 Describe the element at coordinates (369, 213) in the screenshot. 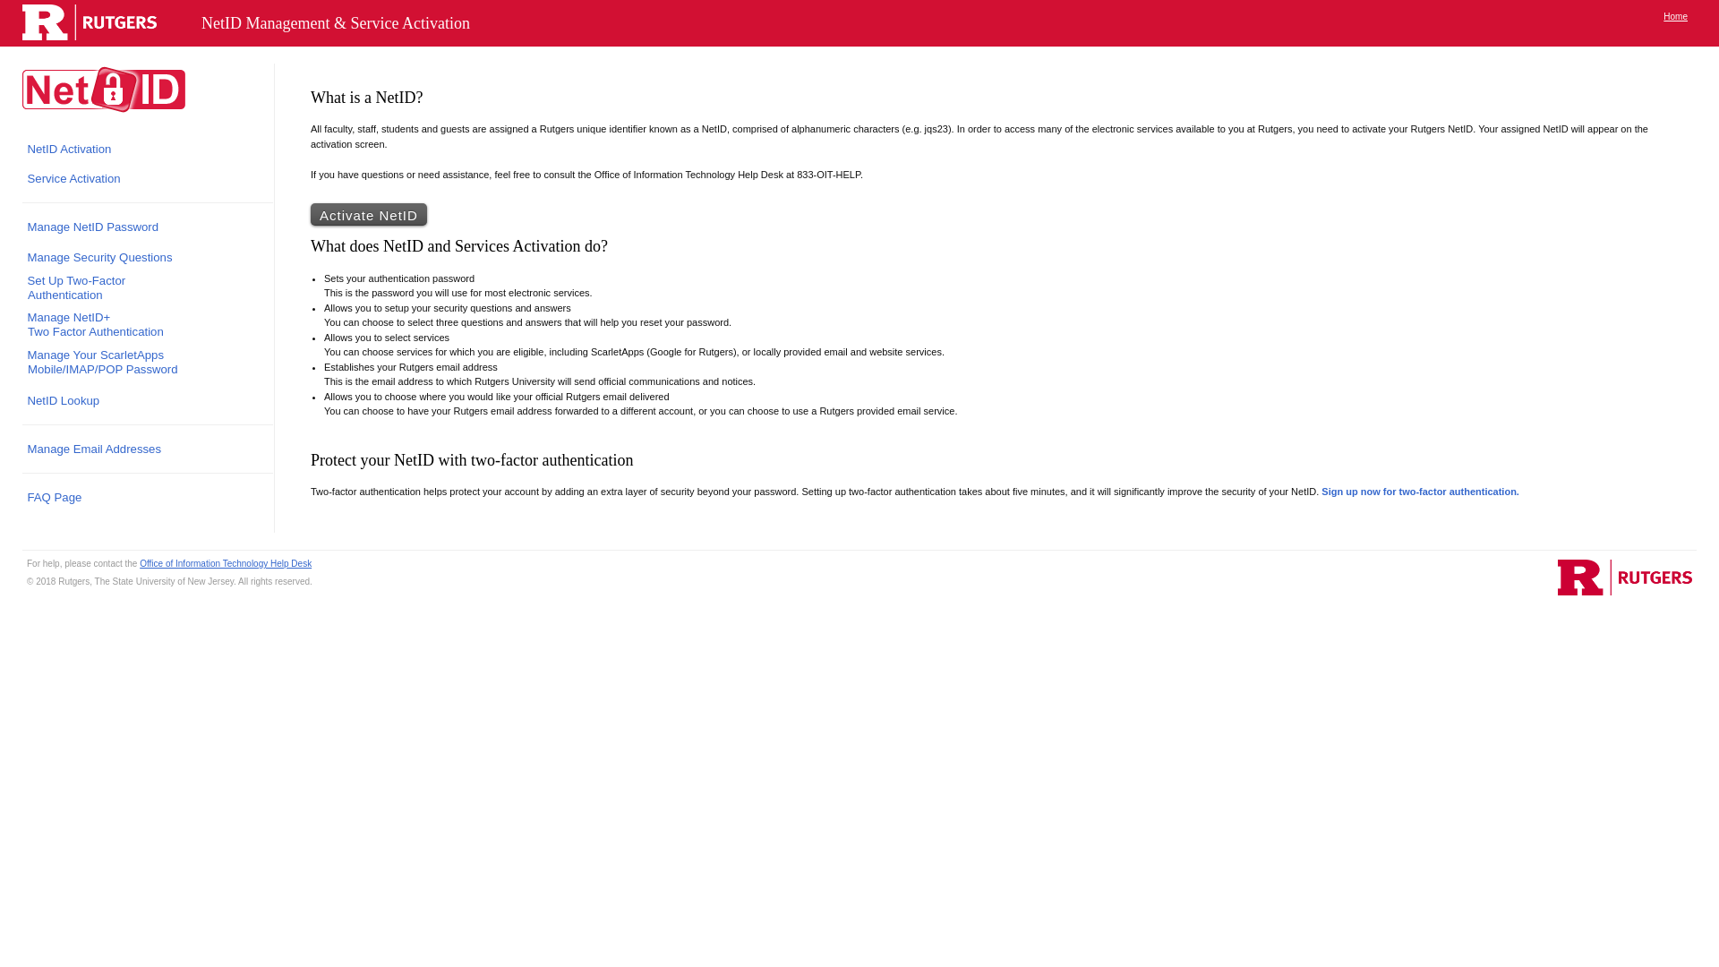

I see `Activate NetID` at that location.